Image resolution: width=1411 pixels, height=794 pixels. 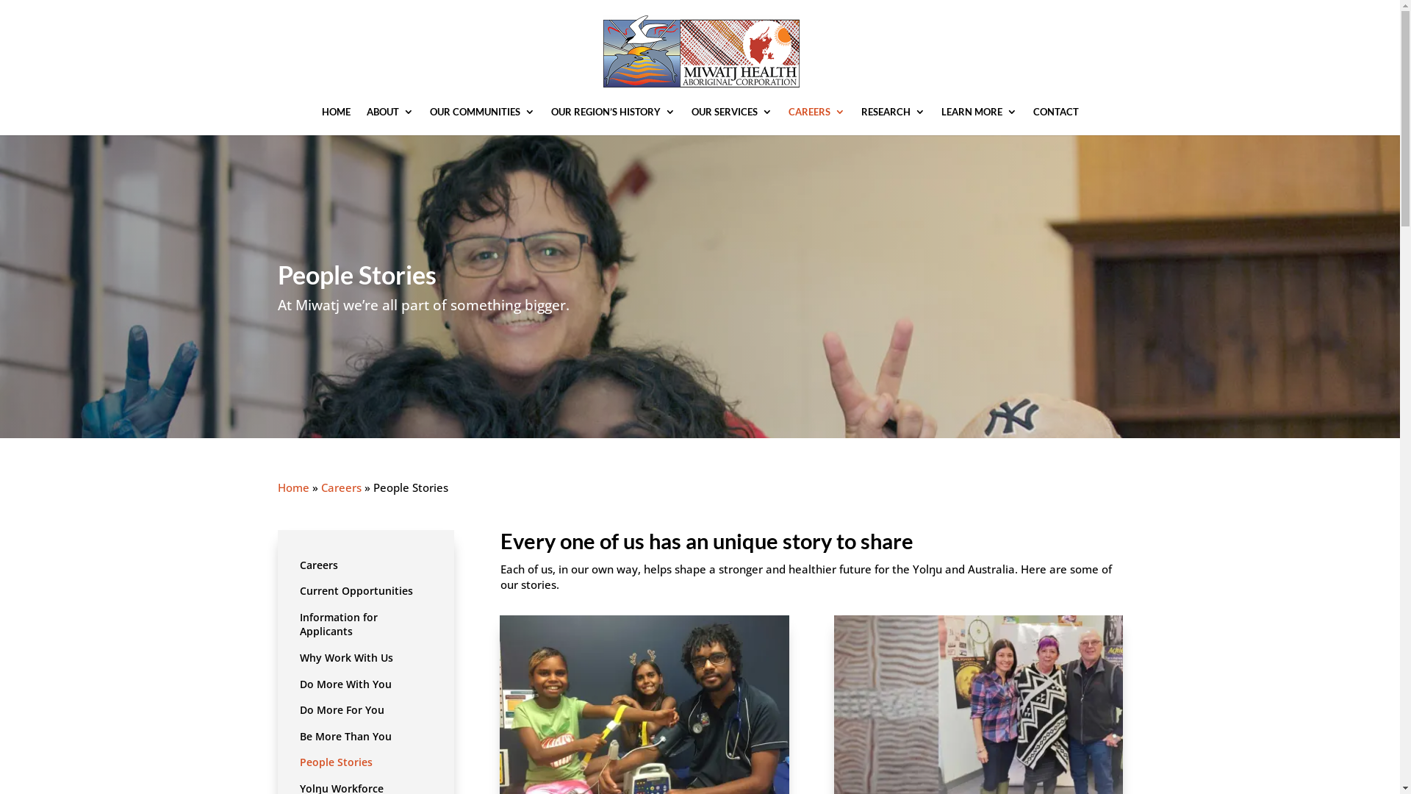 What do you see at coordinates (1056, 121) in the screenshot?
I see `CONTACT` at bounding box center [1056, 121].